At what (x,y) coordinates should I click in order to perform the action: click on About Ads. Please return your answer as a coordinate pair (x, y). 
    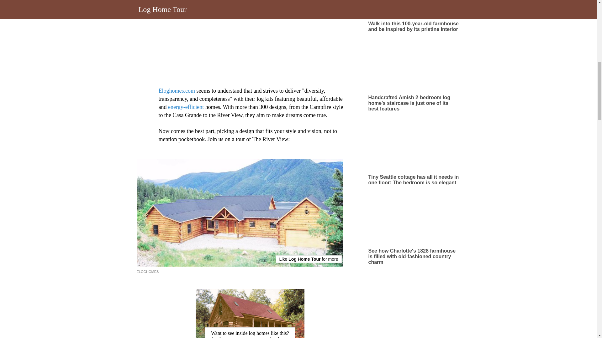
    Looking at the image, I should click on (267, 26).